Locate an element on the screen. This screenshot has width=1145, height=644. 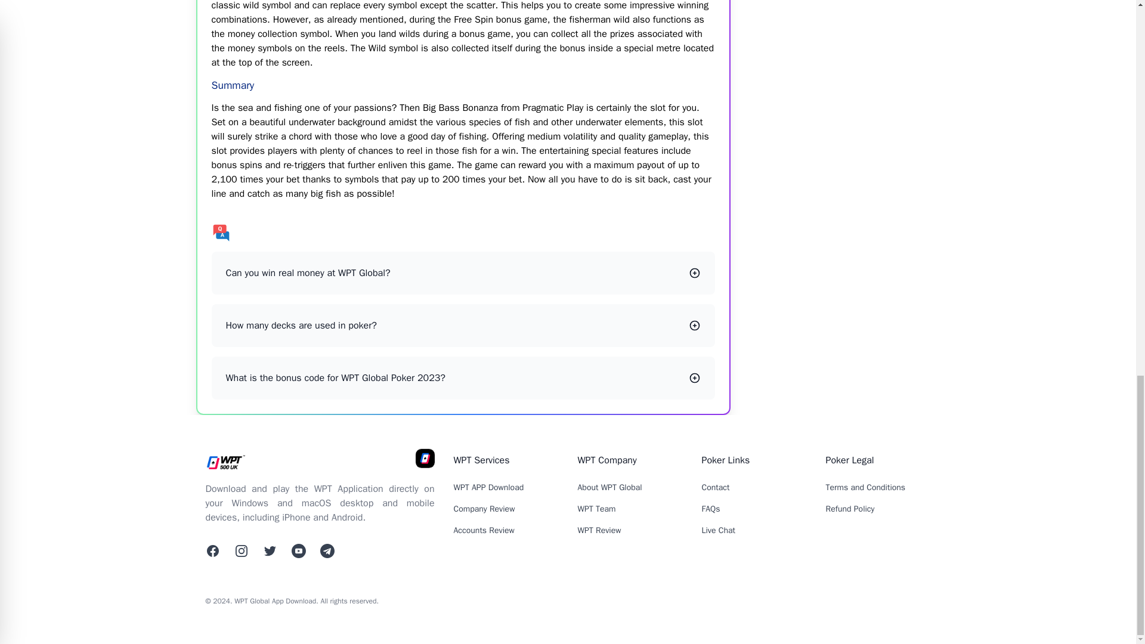
Instagram is located at coordinates (241, 551).